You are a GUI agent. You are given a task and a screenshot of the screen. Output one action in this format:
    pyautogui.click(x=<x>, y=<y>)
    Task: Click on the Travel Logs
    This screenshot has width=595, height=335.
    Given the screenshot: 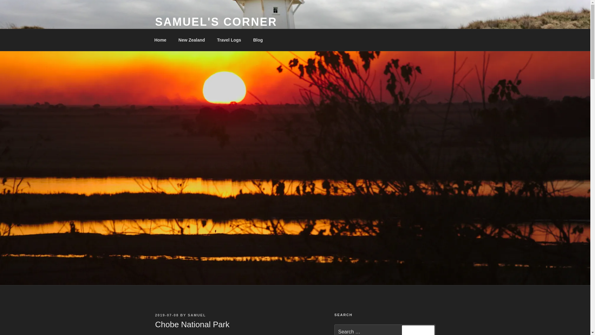 What is the action you would take?
    pyautogui.click(x=229, y=40)
    